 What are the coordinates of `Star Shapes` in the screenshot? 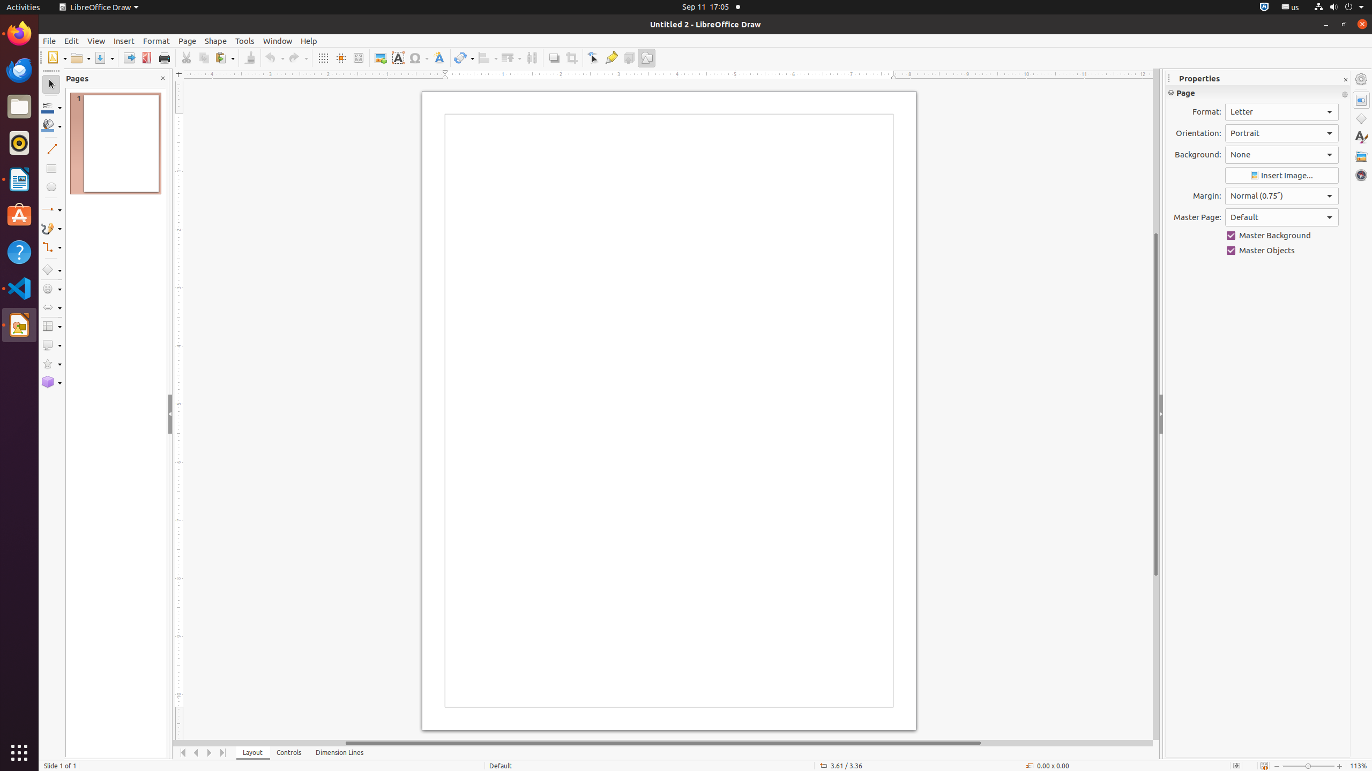 It's located at (51, 364).